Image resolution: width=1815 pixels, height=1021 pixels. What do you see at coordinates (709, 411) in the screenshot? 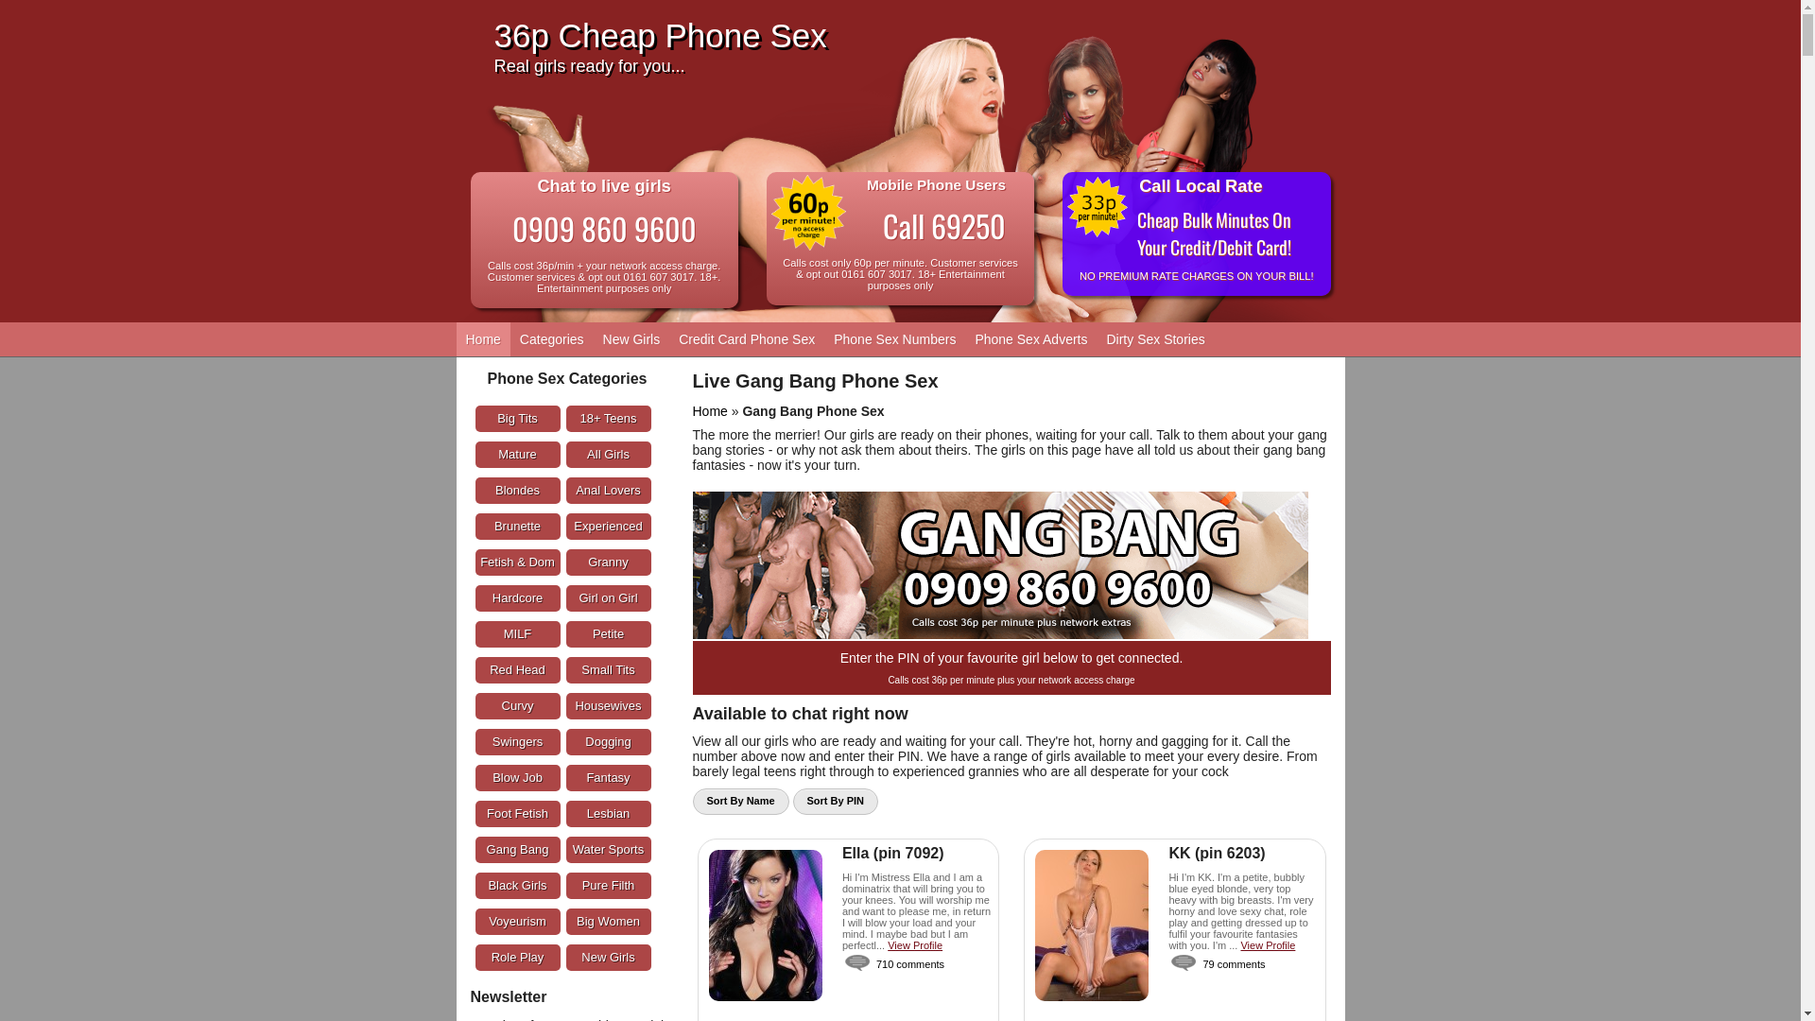
I see `Home` at bounding box center [709, 411].